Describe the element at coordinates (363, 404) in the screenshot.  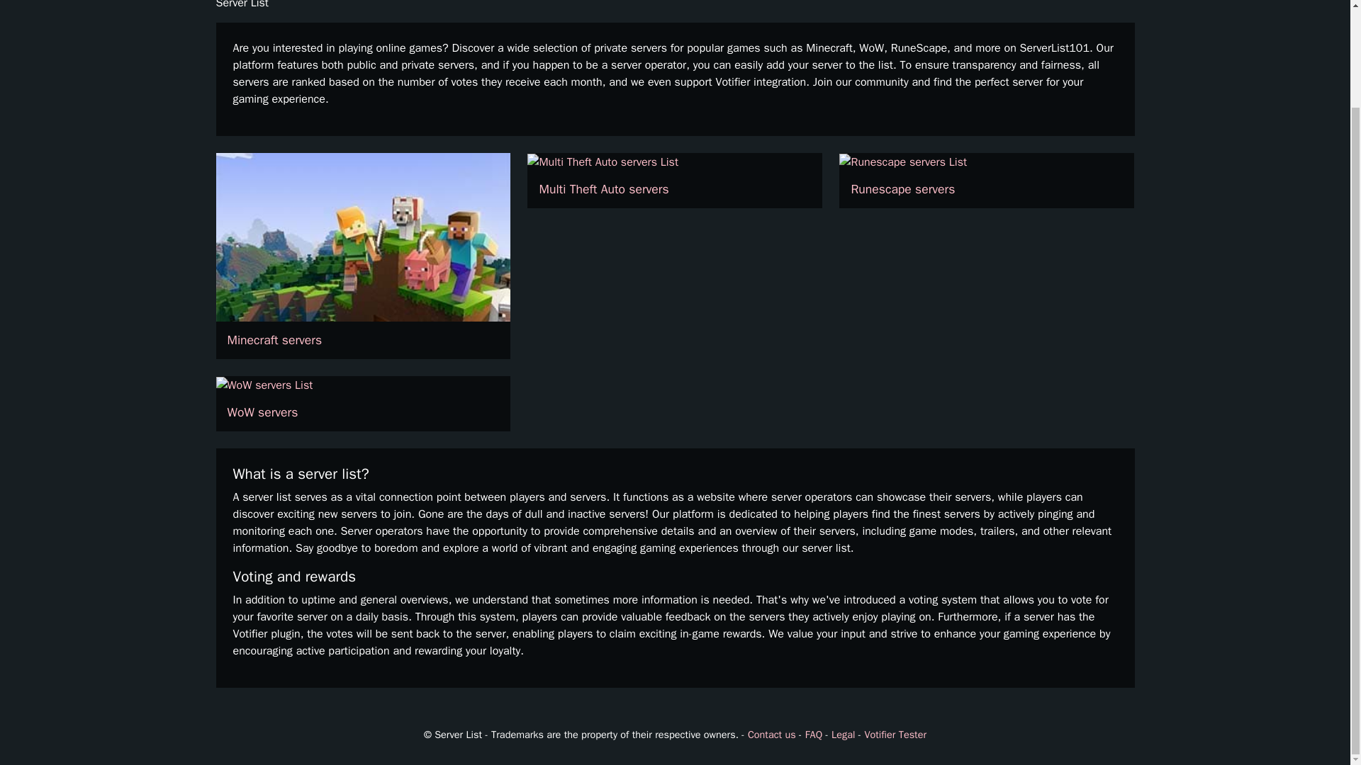
I see `WoW servers` at that location.